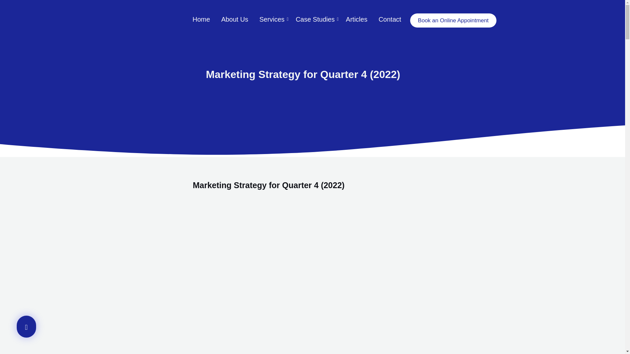 The width and height of the screenshot is (630, 354). I want to click on Contact, so click(390, 20).